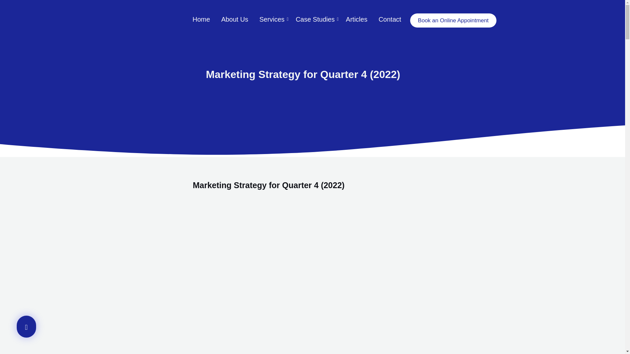 The width and height of the screenshot is (630, 354). I want to click on Contact, so click(390, 20).